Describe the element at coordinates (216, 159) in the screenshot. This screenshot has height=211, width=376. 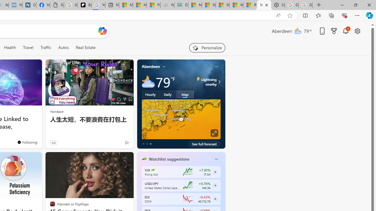
I see `Class: icon-img` at that location.